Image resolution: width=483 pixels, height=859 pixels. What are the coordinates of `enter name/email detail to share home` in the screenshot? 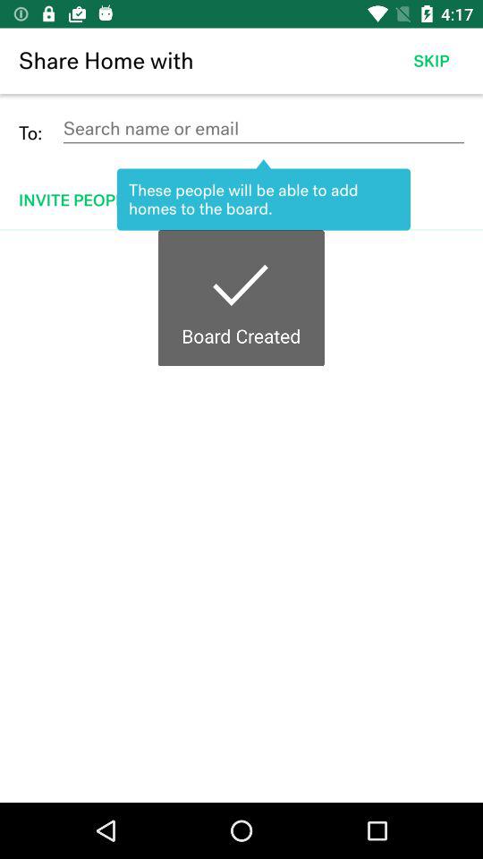 It's located at (263, 129).